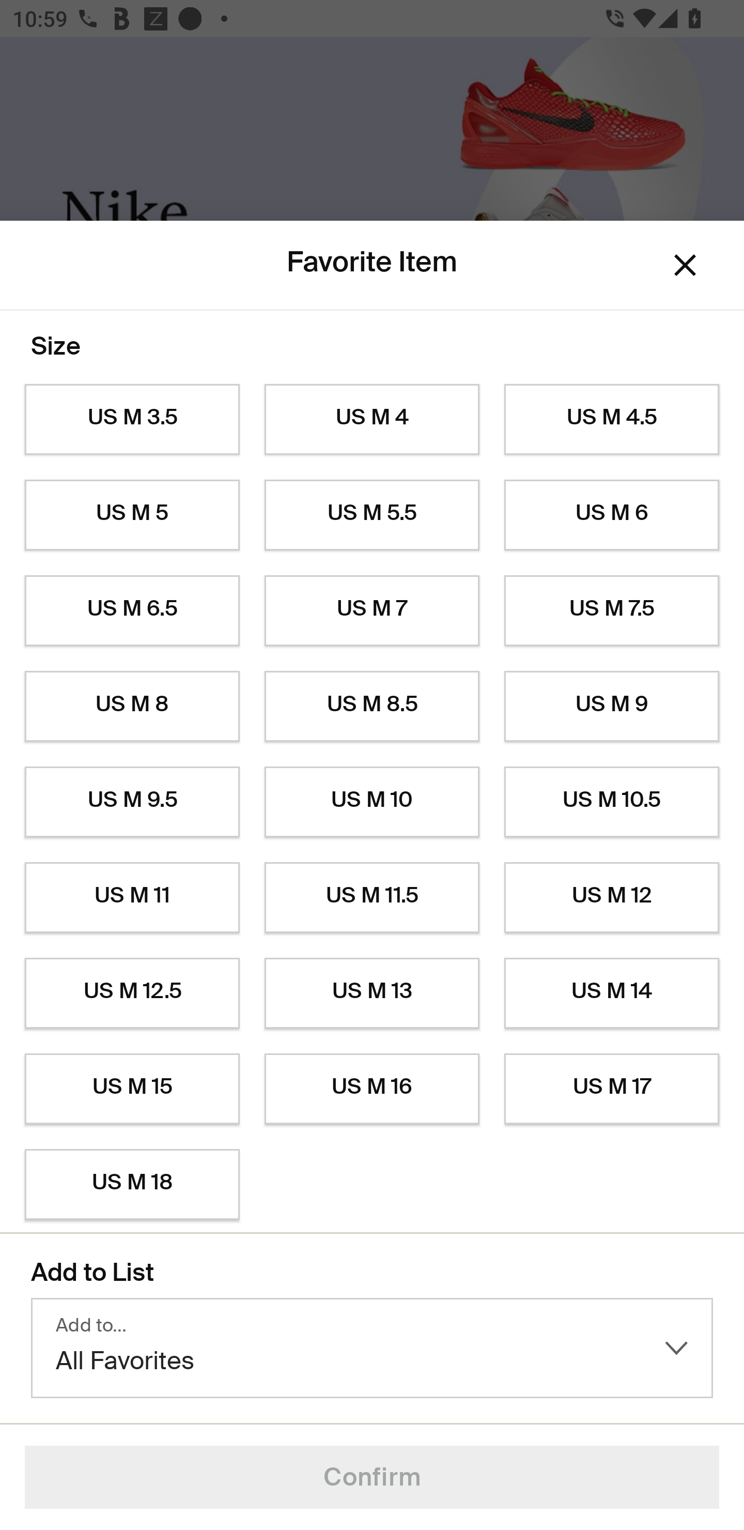 Image resolution: width=744 pixels, height=1530 pixels. Describe the element at coordinates (132, 707) in the screenshot. I see `US M 8` at that location.